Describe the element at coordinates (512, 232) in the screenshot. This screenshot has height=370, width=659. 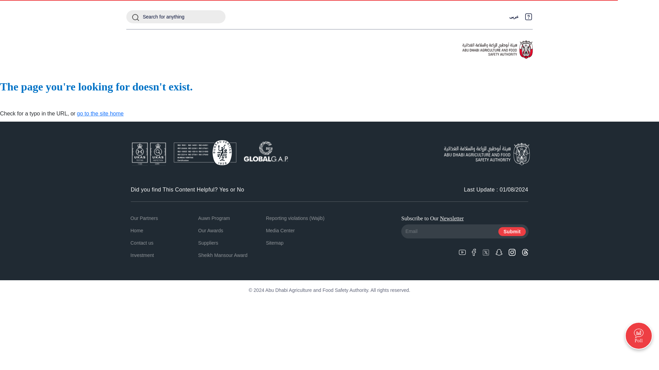
I see `Submit` at that location.